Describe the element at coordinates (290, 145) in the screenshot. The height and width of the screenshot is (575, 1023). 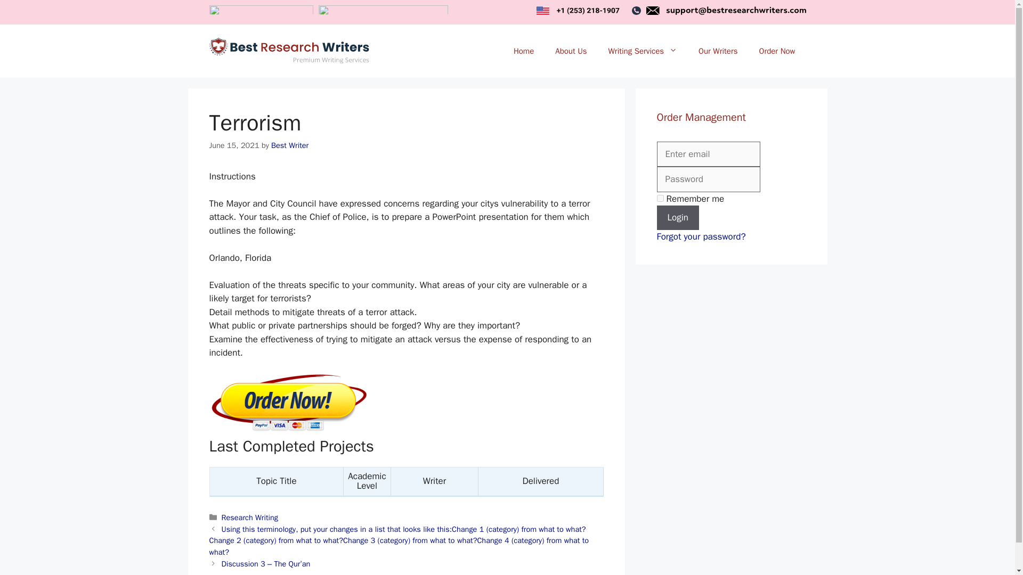
I see `View all posts by Best Writer` at that location.